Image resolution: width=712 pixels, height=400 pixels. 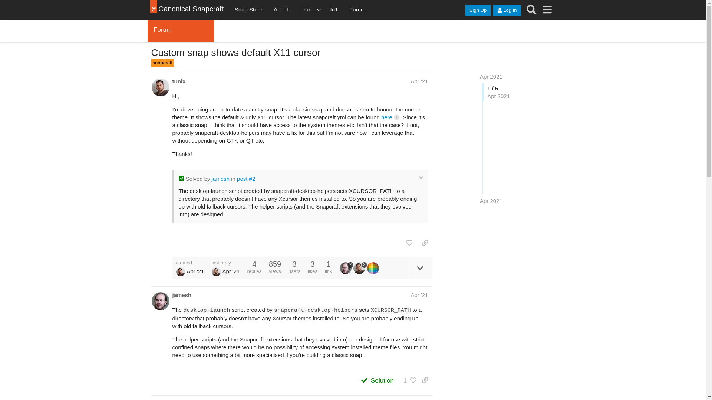 What do you see at coordinates (531, 10) in the screenshot?
I see `Search` at bounding box center [531, 10].